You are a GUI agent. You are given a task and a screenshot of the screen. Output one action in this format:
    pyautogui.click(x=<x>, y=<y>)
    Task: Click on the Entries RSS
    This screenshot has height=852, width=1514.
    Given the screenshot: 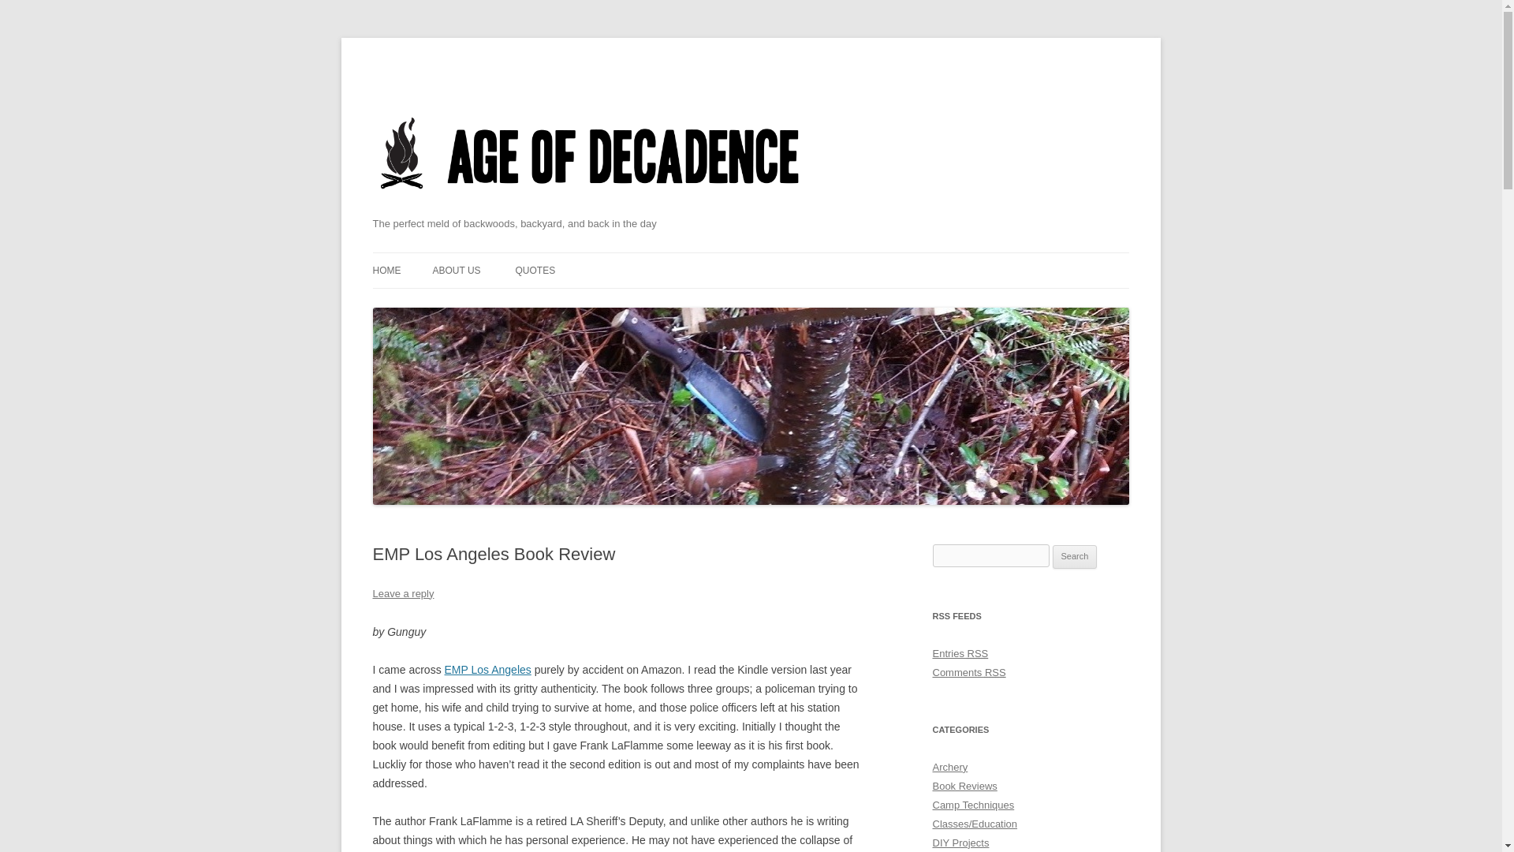 What is the action you would take?
    pyautogui.click(x=960, y=653)
    